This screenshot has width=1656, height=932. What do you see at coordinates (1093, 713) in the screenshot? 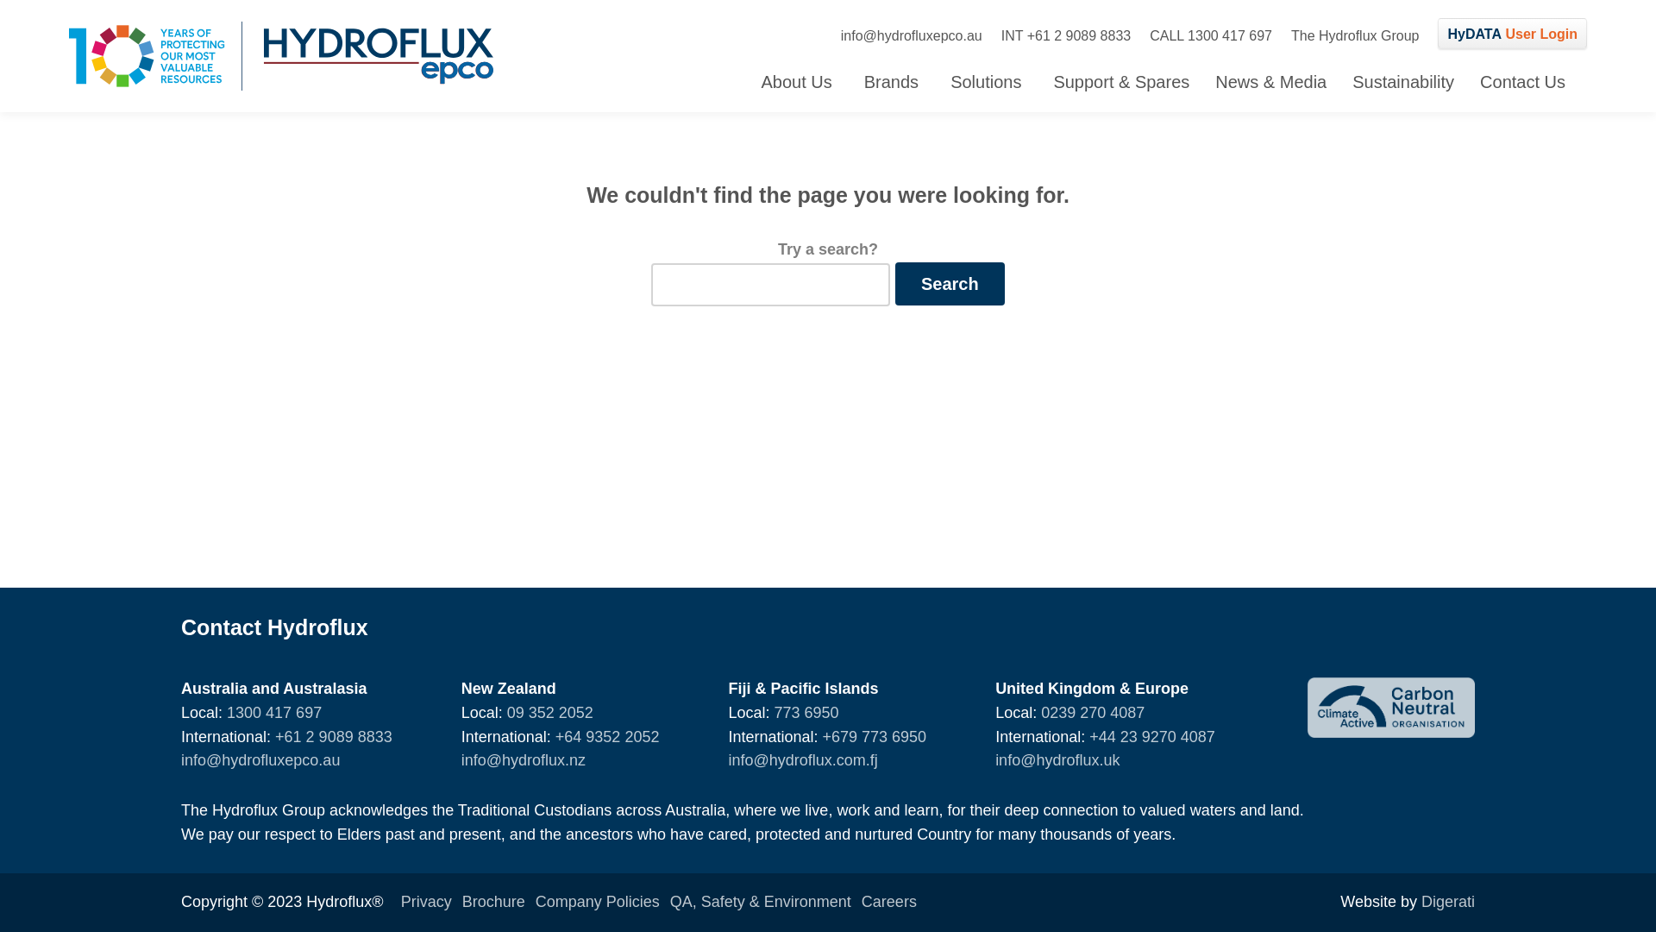
I see `0239 270 4087` at bounding box center [1093, 713].